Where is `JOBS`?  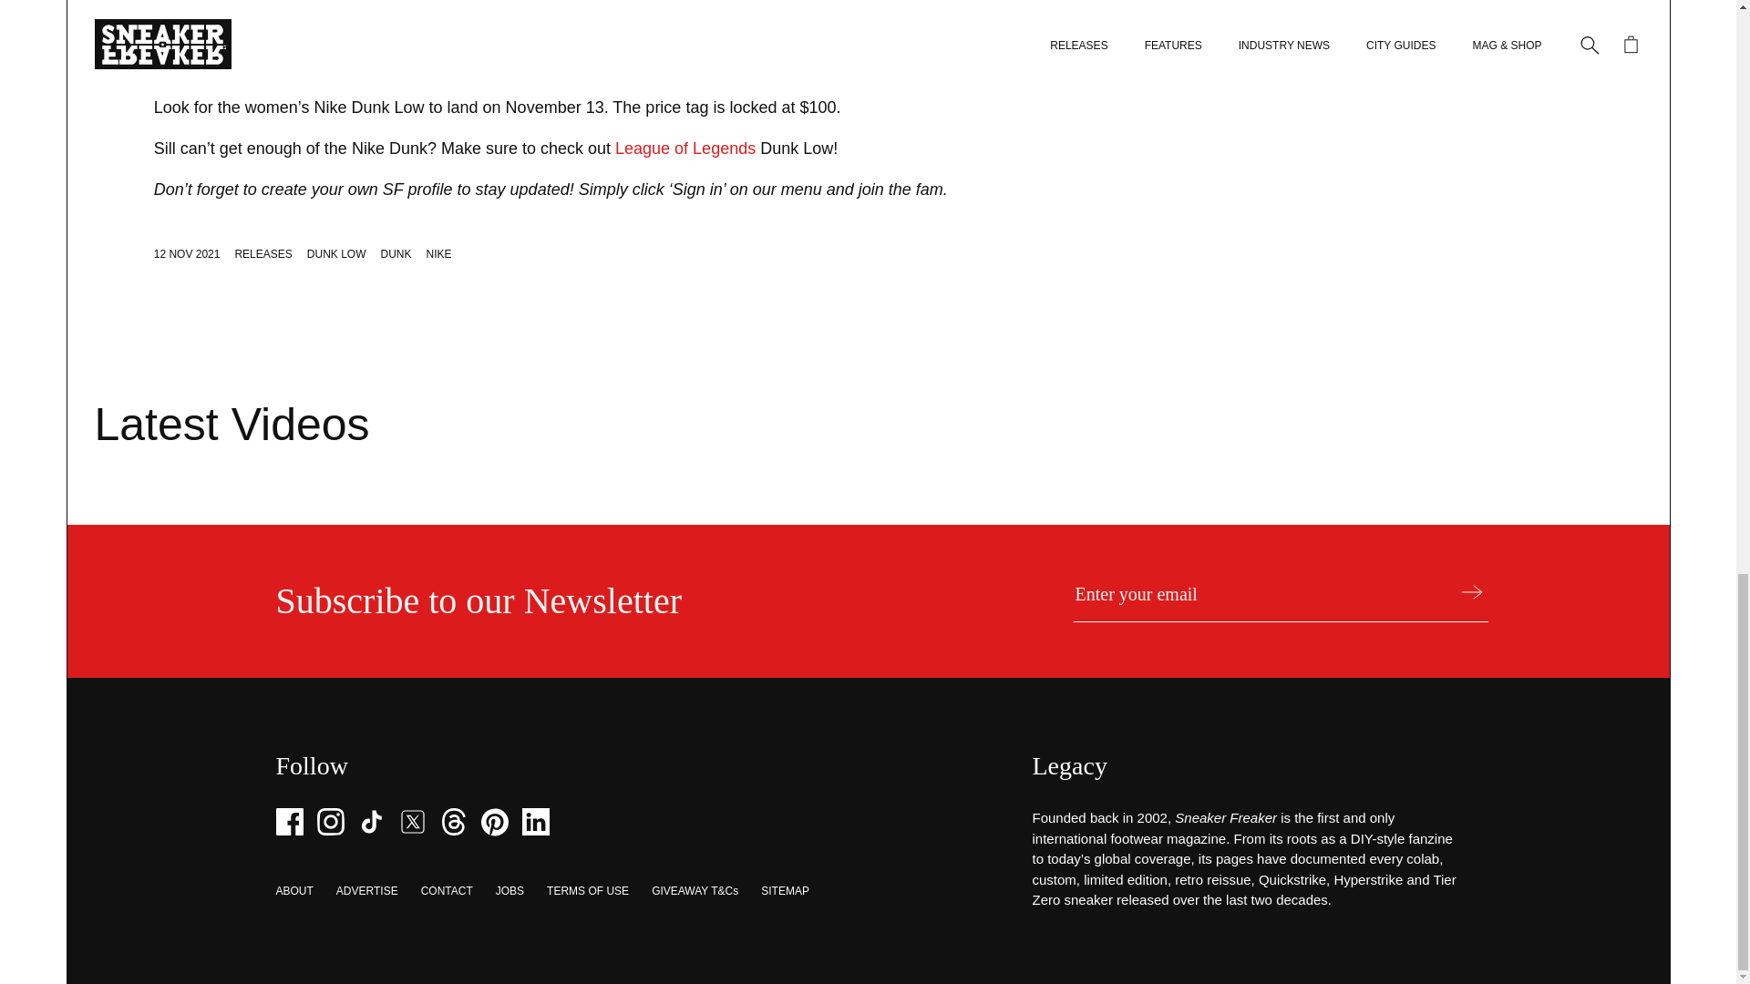 JOBS is located at coordinates (509, 890).